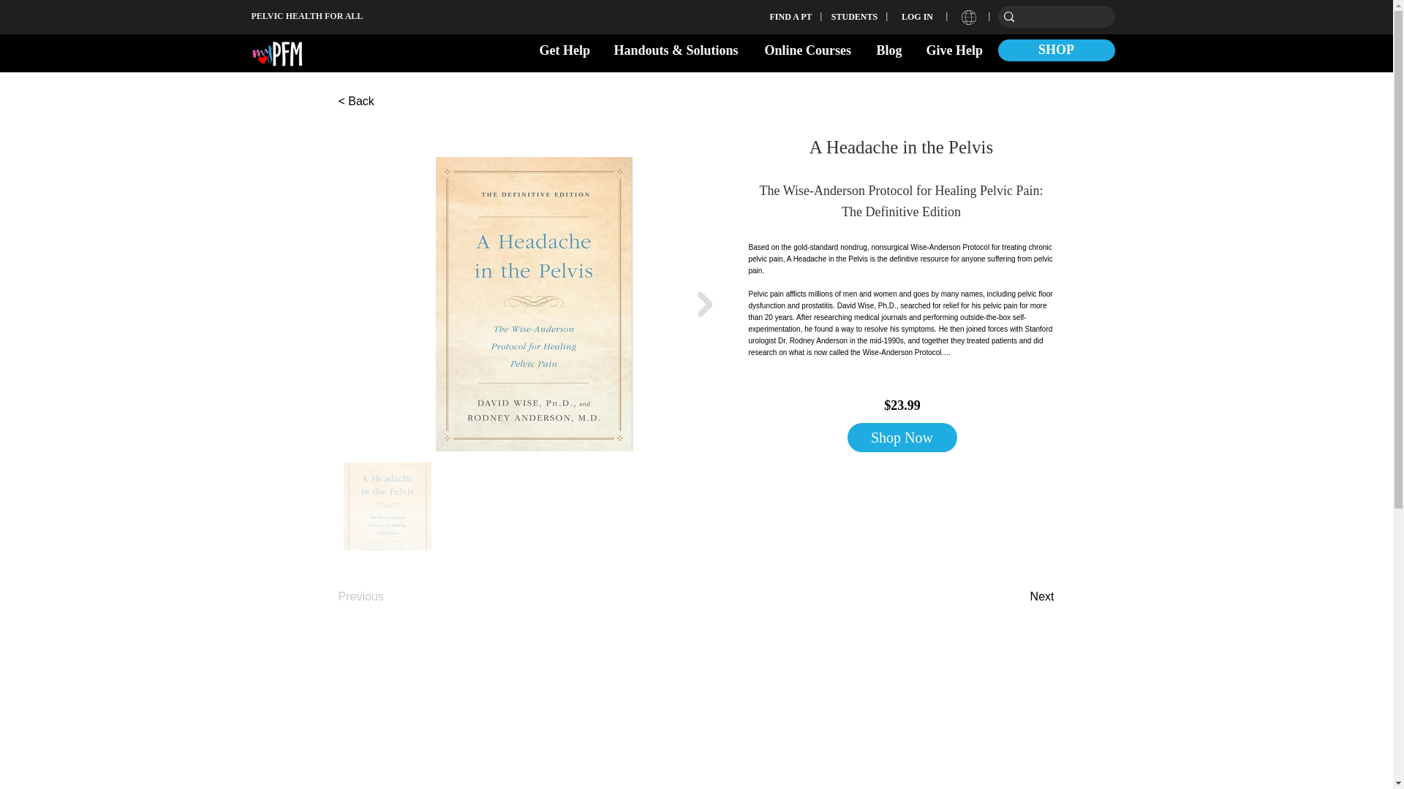 The image size is (1404, 789). What do you see at coordinates (891, 50) in the screenshot?
I see `Blog` at bounding box center [891, 50].